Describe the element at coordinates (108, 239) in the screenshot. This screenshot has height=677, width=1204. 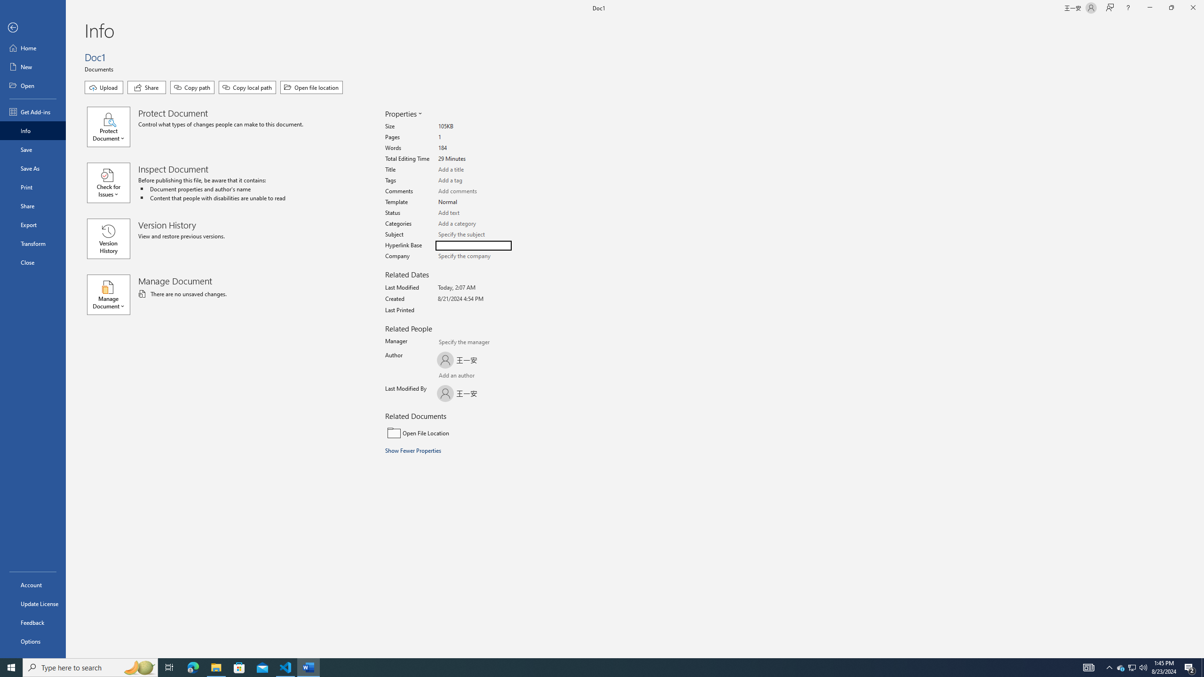
I see `Version History` at that location.